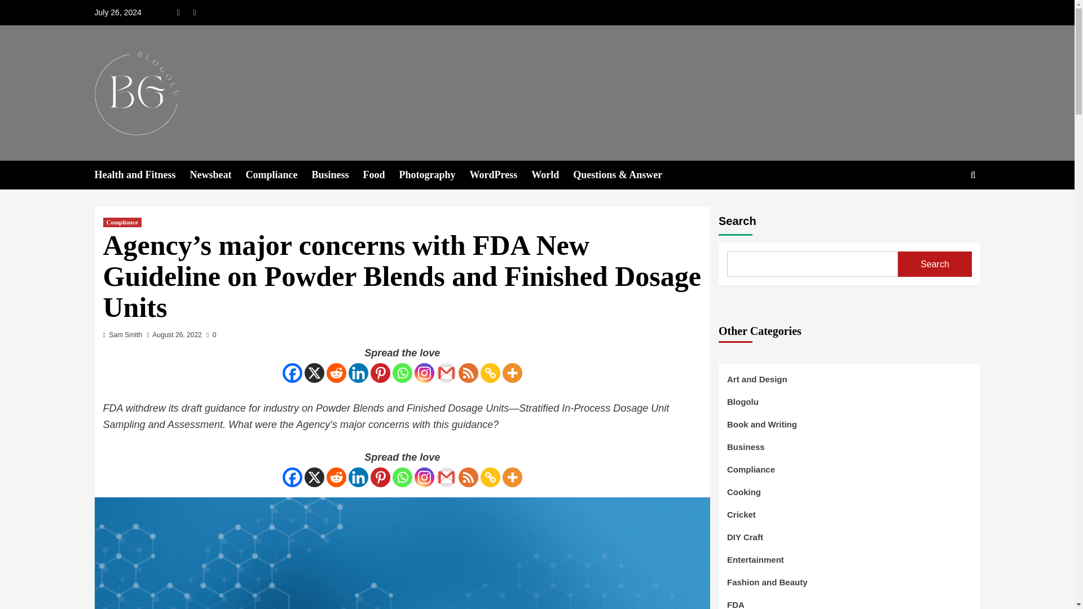  Describe the element at coordinates (218, 175) in the screenshot. I see `Newsbeat` at that location.